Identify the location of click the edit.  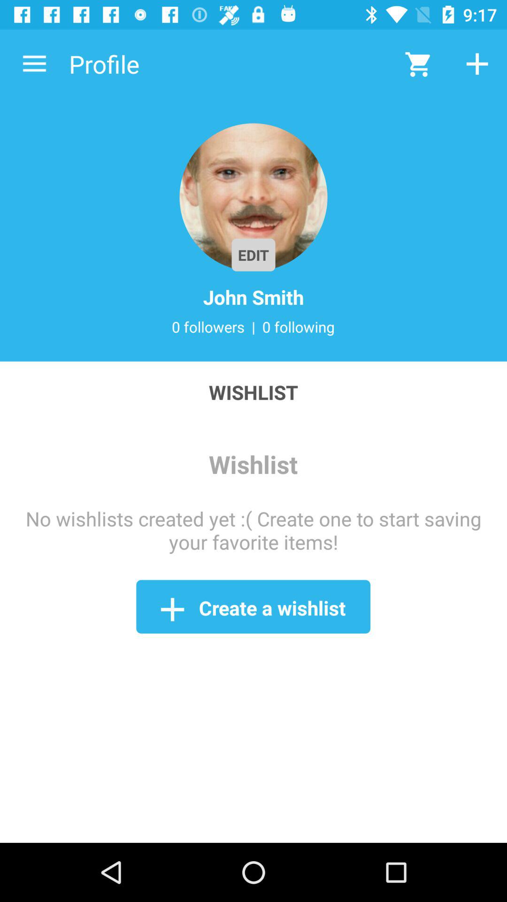
(253, 255).